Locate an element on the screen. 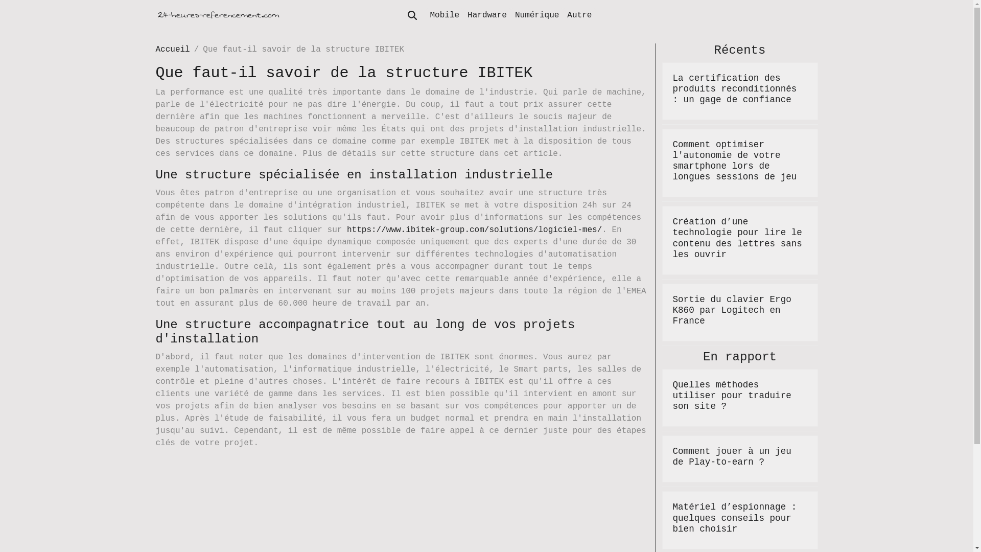  Autre is located at coordinates (579, 15).